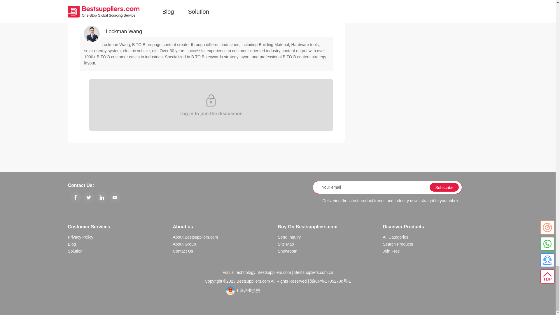 The width and height of the screenshot is (560, 315). Describe the element at coordinates (124, 32) in the screenshot. I see `Lockman Wang` at that location.